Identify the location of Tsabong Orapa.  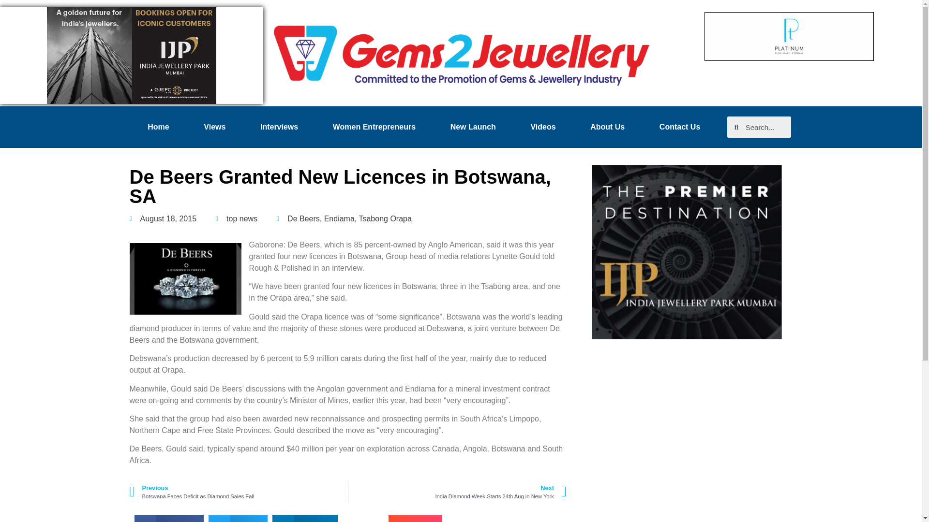
(385, 218).